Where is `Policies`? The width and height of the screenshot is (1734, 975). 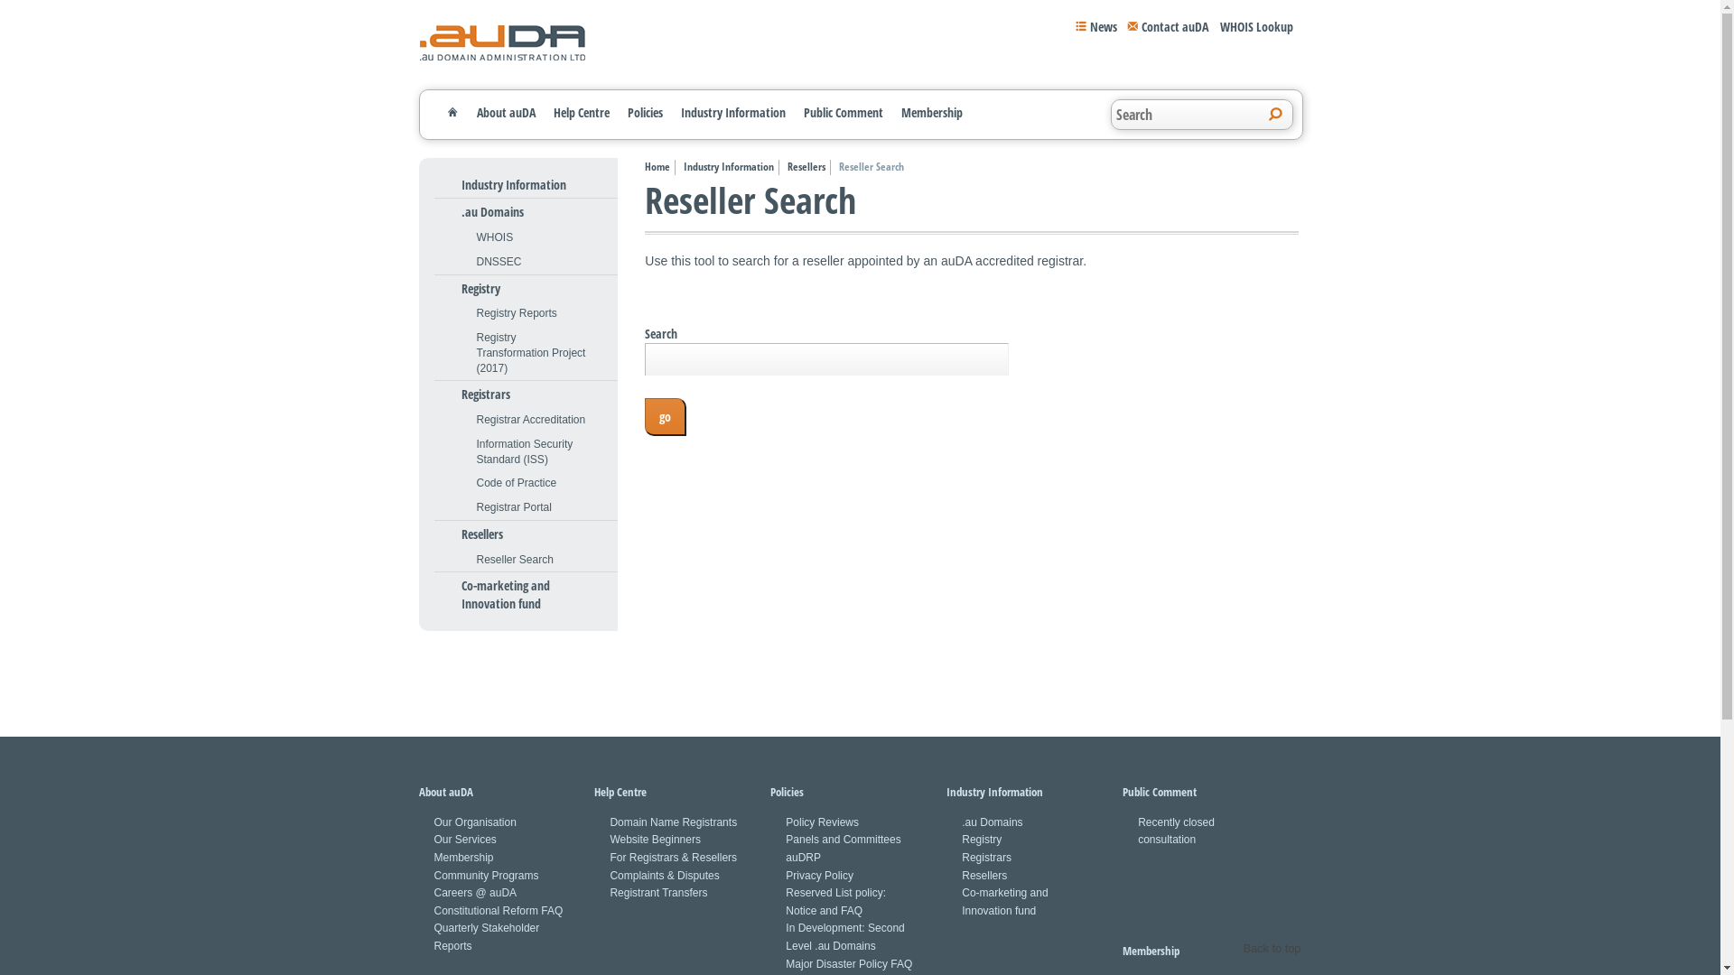 Policies is located at coordinates (645, 112).